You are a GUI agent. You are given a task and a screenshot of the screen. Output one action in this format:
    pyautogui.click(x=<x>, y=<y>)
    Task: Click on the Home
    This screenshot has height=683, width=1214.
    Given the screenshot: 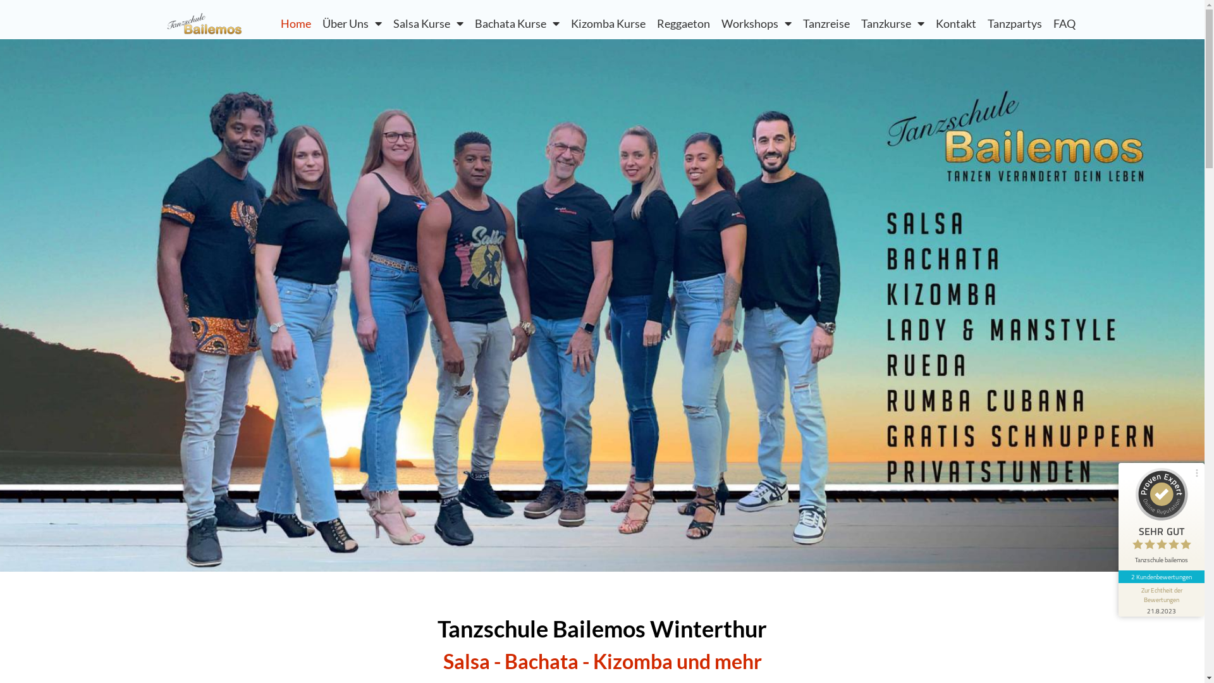 What is the action you would take?
    pyautogui.click(x=296, y=23)
    